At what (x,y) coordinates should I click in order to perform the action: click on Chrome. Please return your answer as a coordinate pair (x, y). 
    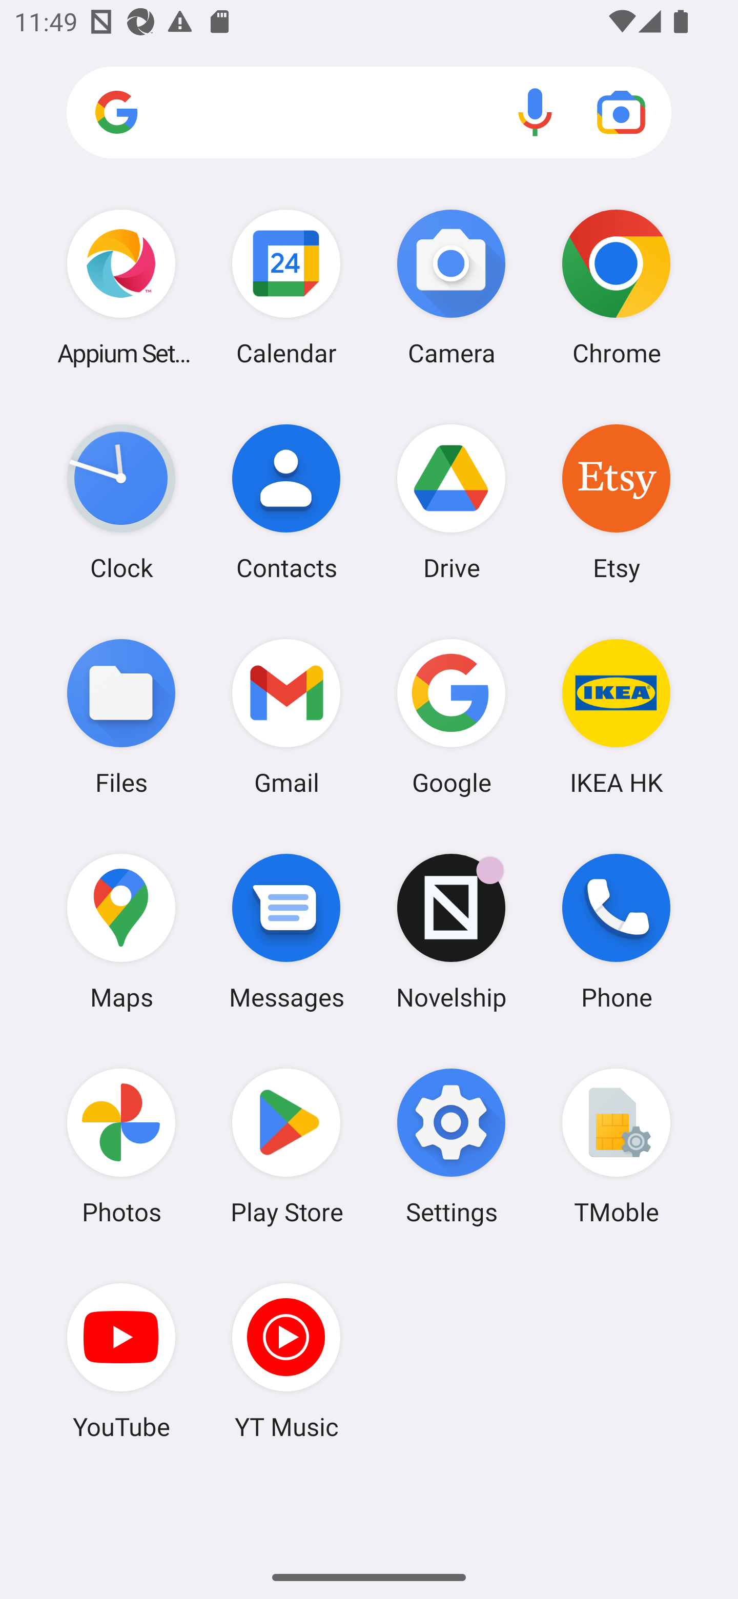
    Looking at the image, I should click on (616, 287).